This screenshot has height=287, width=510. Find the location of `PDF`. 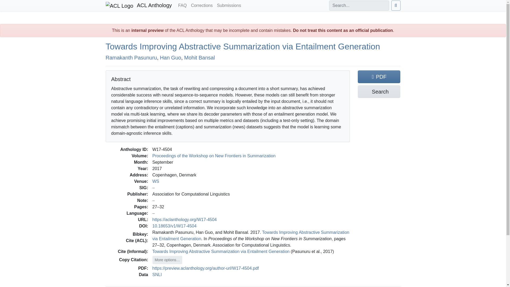

PDF is located at coordinates (379, 77).